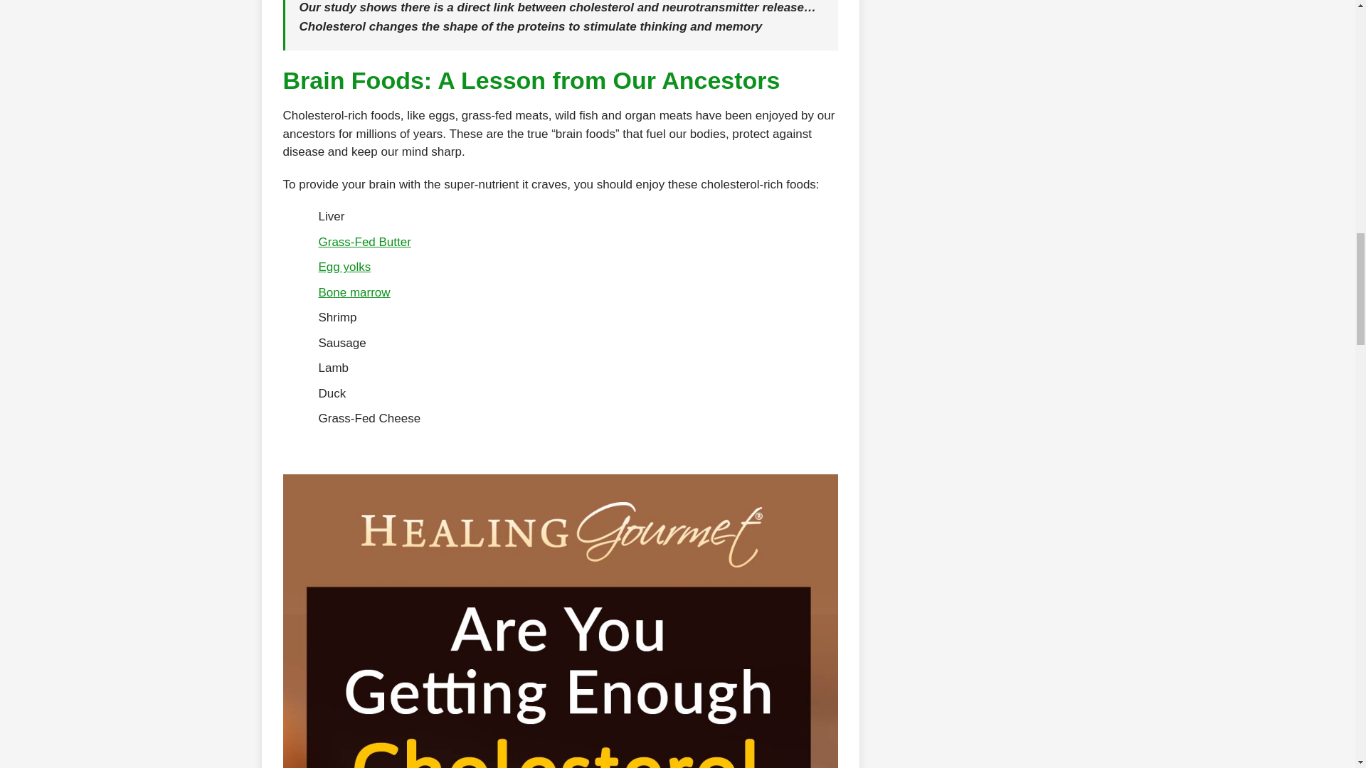 The height and width of the screenshot is (768, 1366). Describe the element at coordinates (354, 292) in the screenshot. I see `Bone Marrow: A Trendy Superfood That Powers Your Brain` at that location.